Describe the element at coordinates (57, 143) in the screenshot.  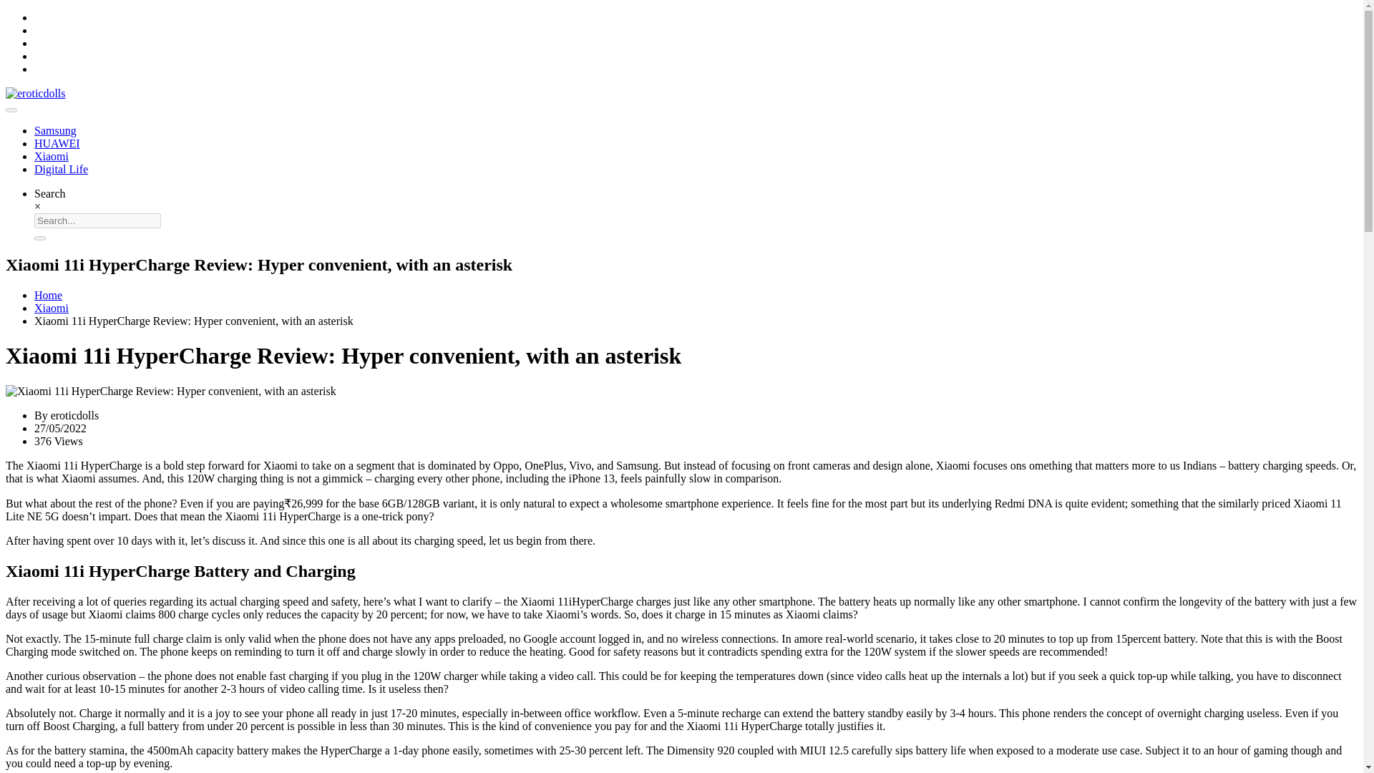
I see `HUAWEI` at that location.